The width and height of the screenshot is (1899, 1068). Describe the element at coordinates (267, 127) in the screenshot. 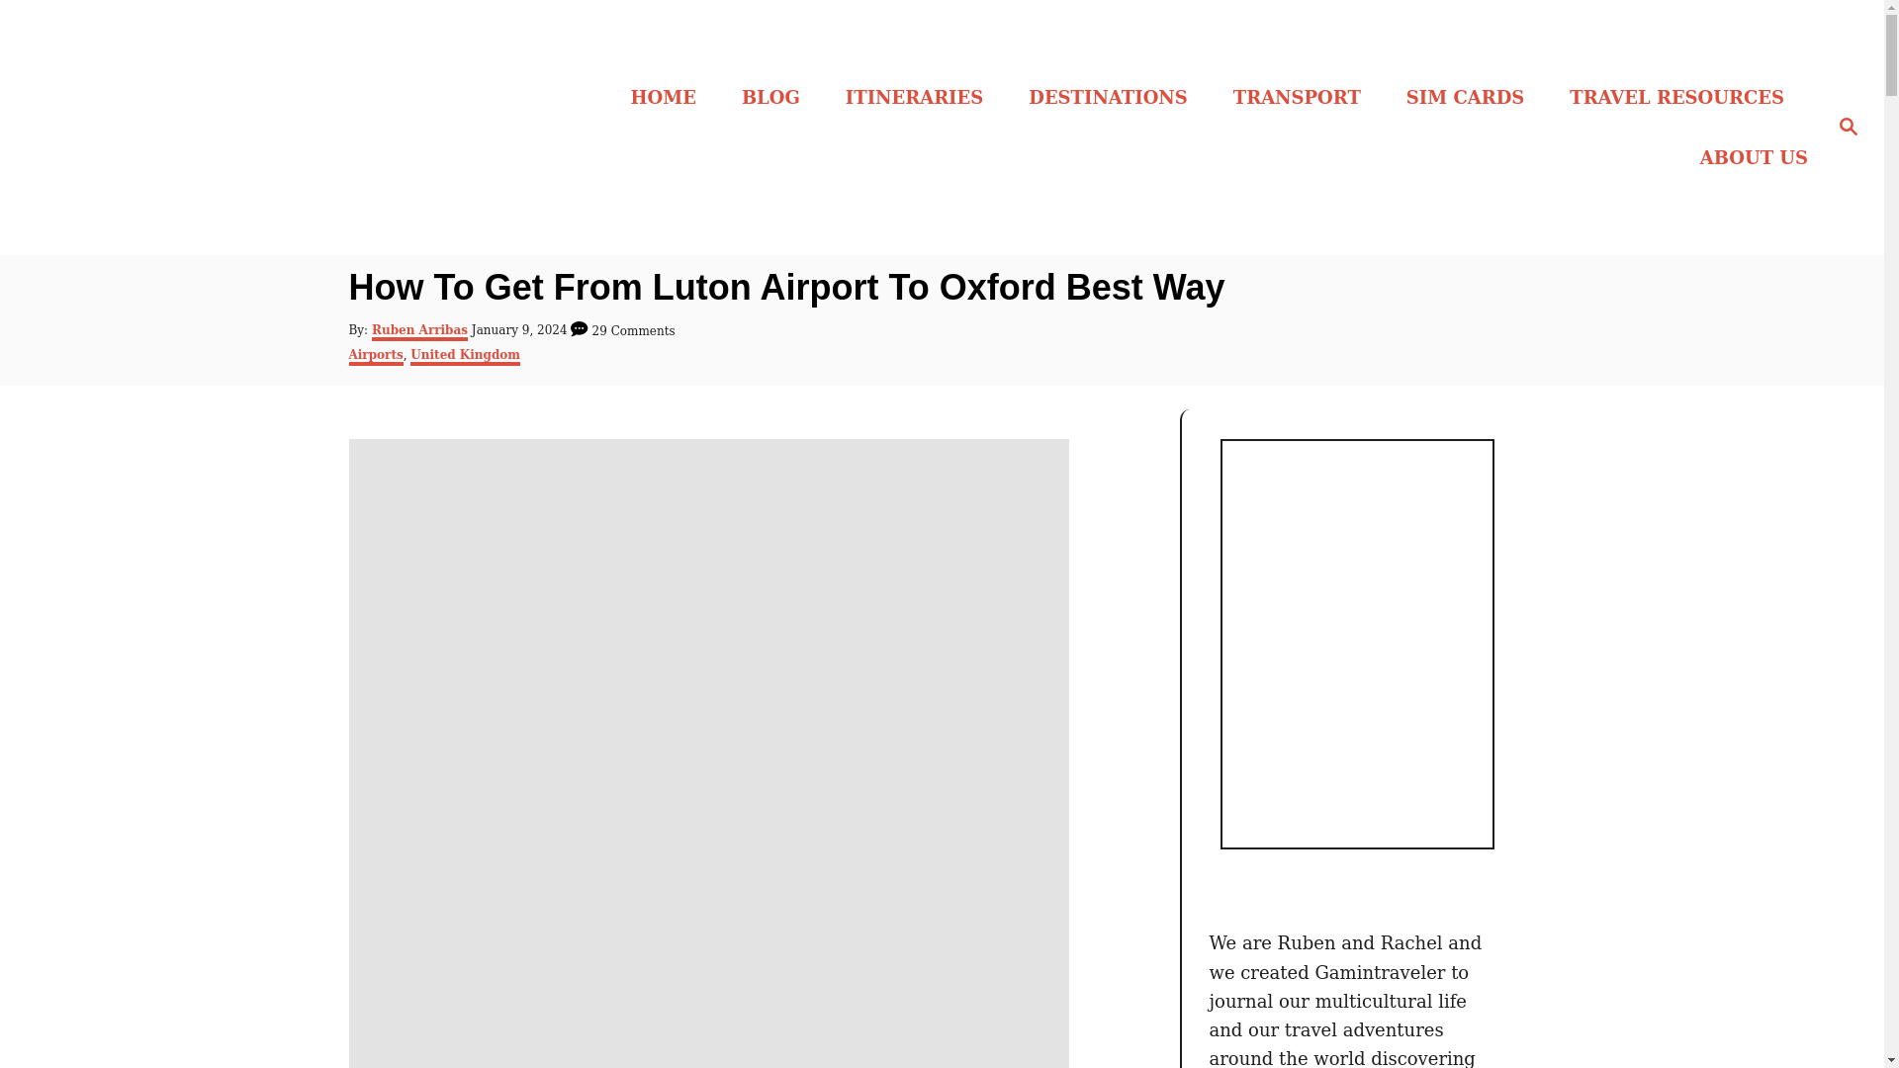

I see `Gamintraveler` at that location.